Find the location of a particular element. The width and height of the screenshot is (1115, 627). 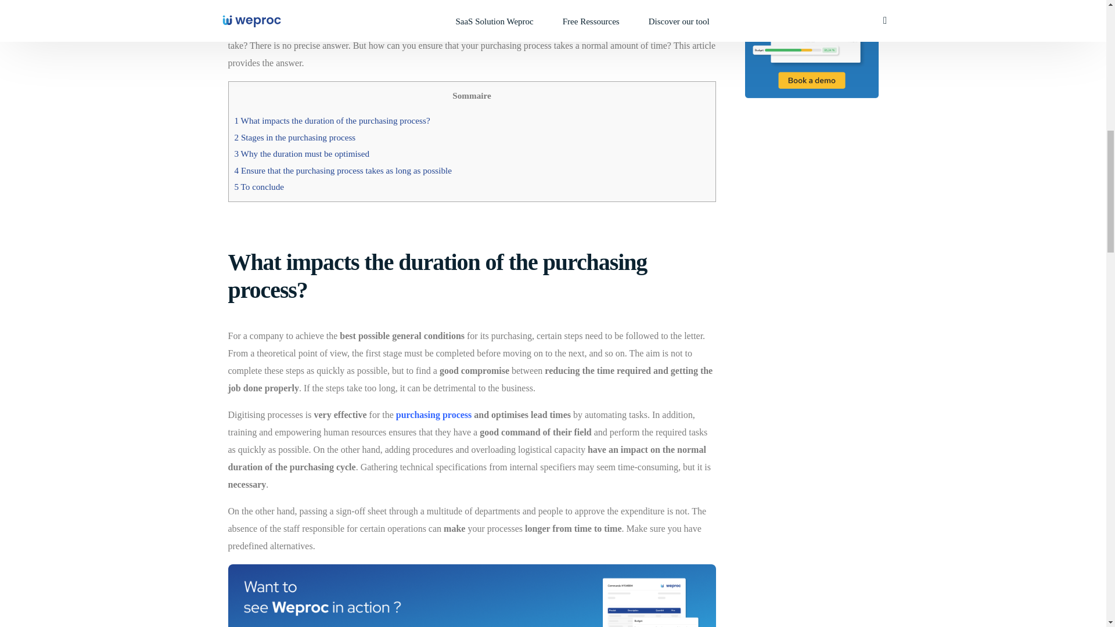

1 What impacts the duration of the purchasing process? is located at coordinates (332, 120).